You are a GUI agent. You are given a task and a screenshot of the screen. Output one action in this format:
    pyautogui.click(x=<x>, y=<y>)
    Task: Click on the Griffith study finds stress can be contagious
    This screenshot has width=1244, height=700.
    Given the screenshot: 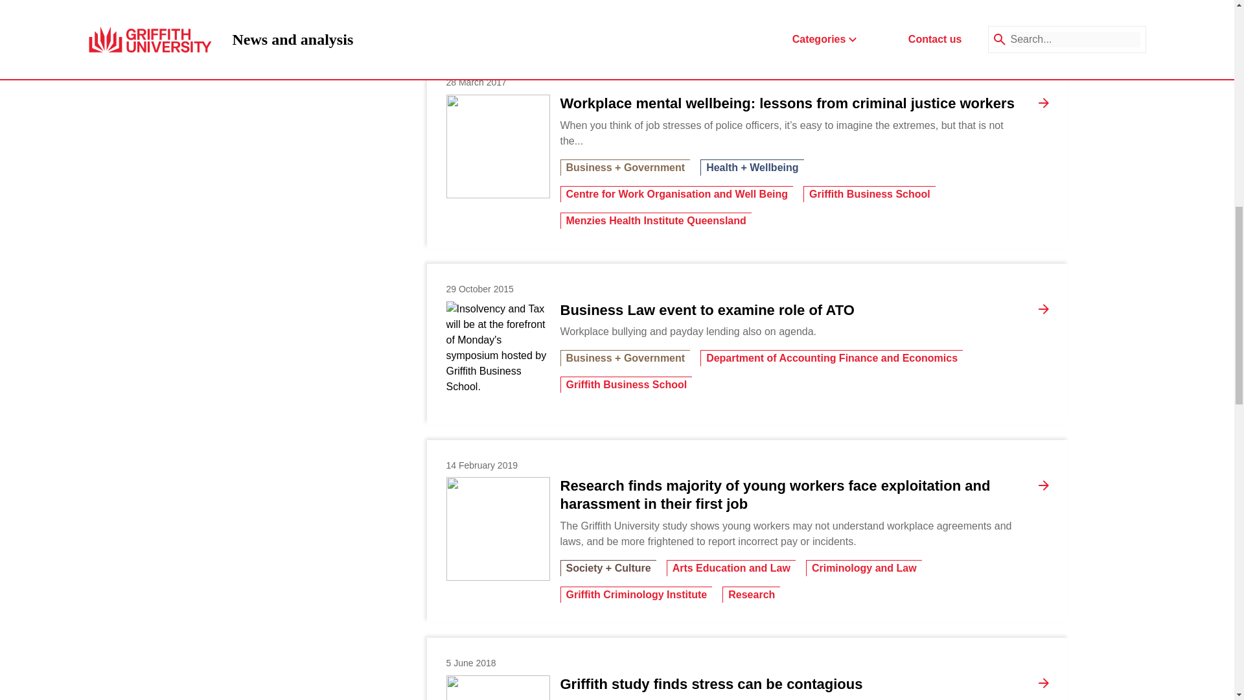 What is the action you would take?
    pyautogui.click(x=498, y=688)
    